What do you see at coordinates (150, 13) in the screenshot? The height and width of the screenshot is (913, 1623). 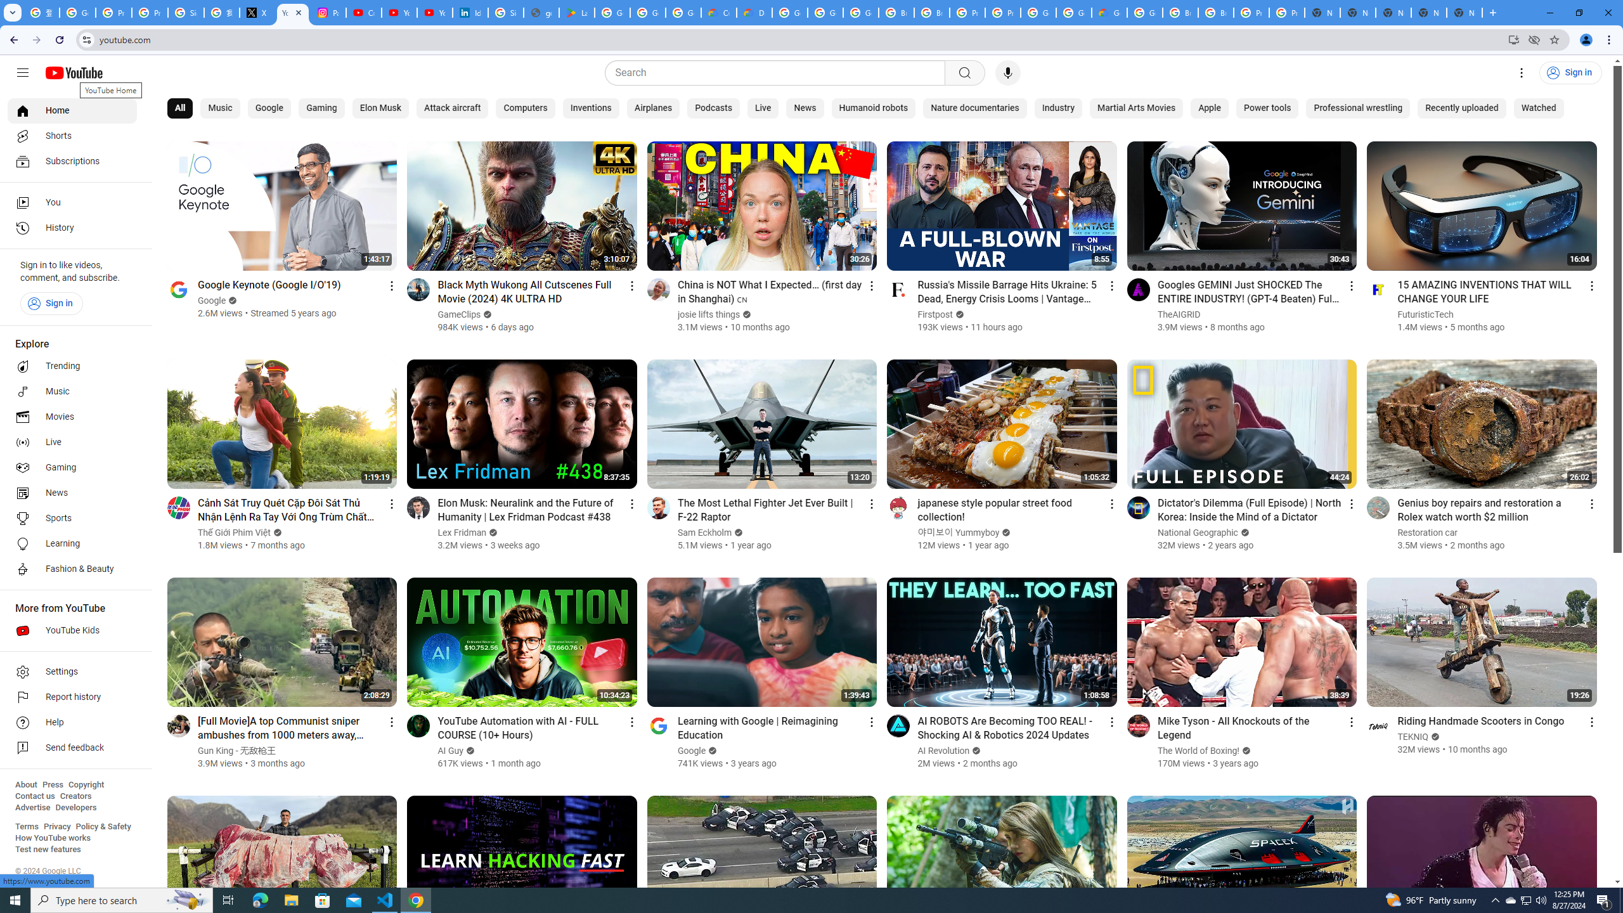 I see `Privacy Help Center - Policies Help` at bounding box center [150, 13].